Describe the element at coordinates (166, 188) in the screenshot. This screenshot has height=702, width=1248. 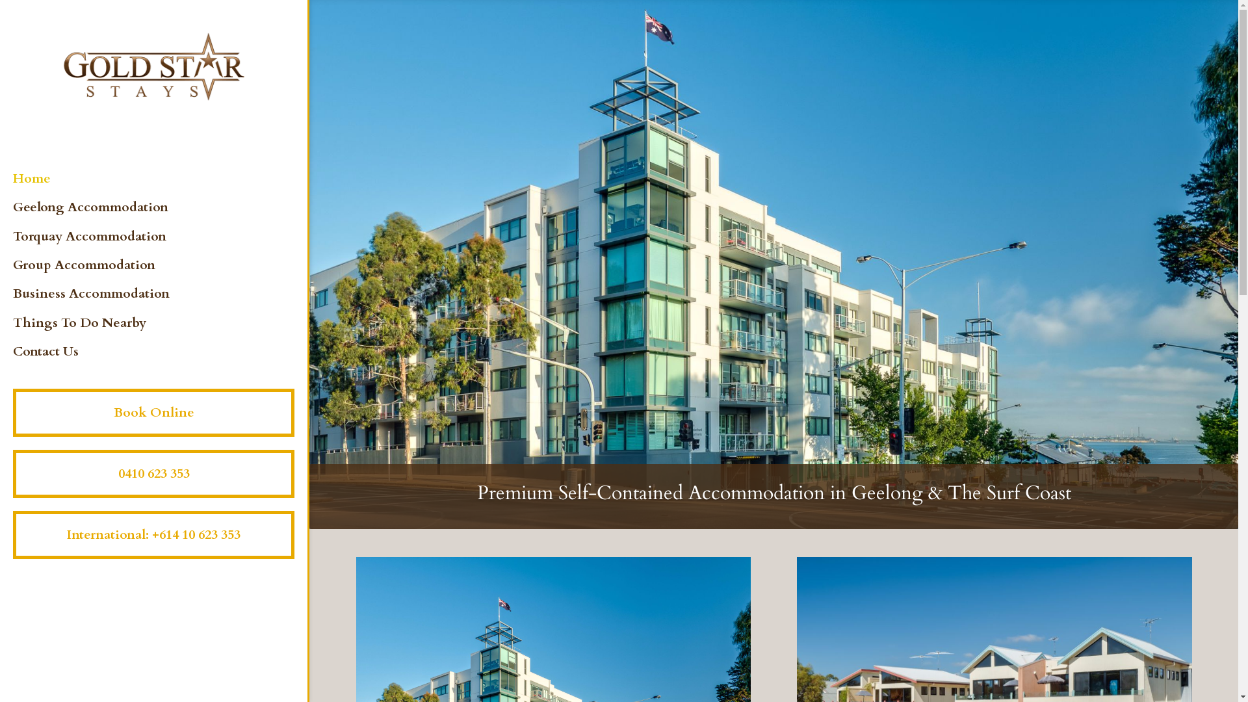
I see `Home` at that location.